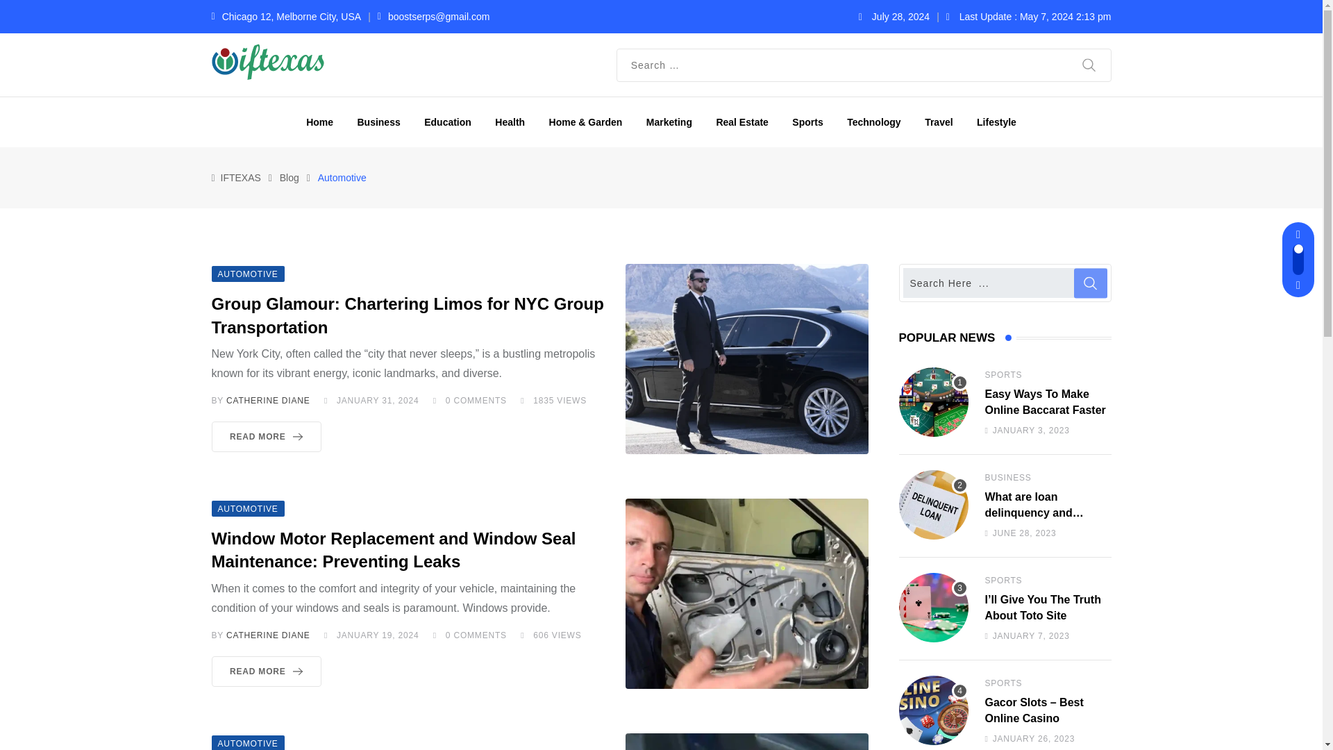 The image size is (1333, 750). Describe the element at coordinates (241, 178) in the screenshot. I see `IFTEXAS` at that location.